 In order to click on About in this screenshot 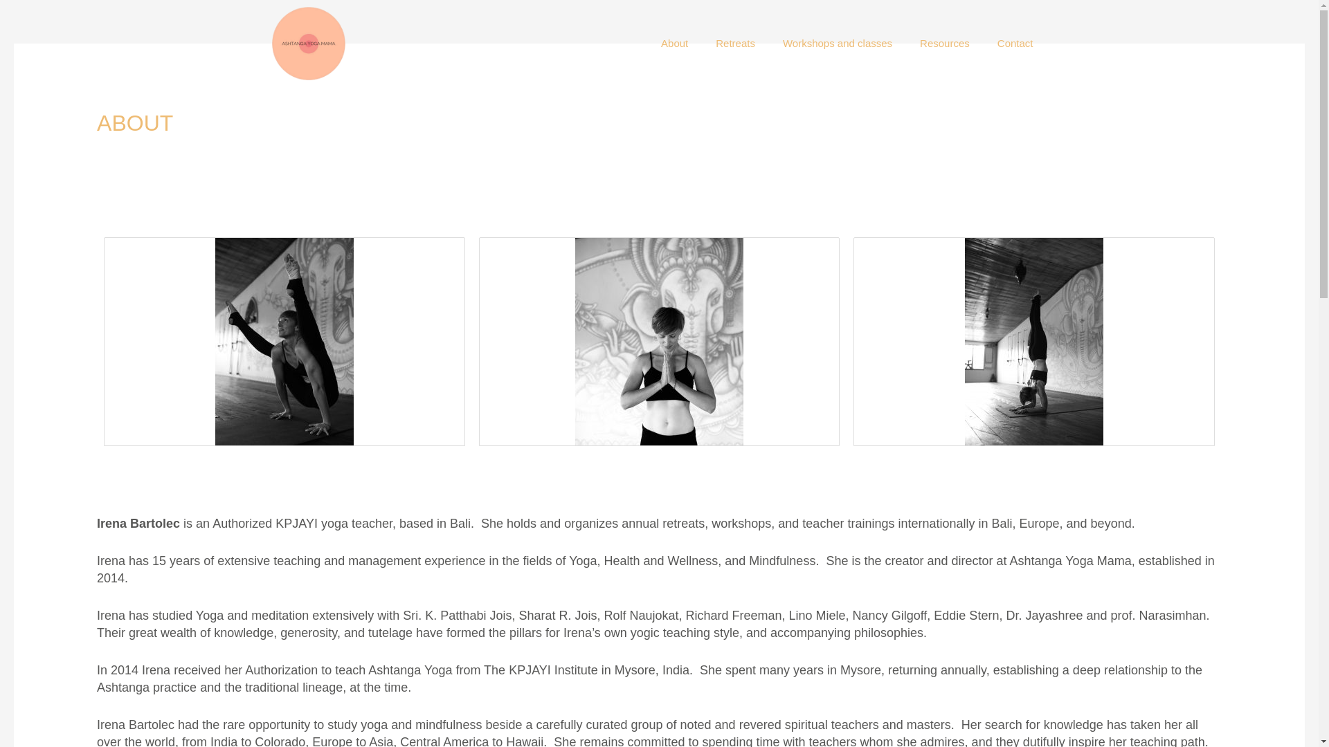, I will do `click(674, 43)`.